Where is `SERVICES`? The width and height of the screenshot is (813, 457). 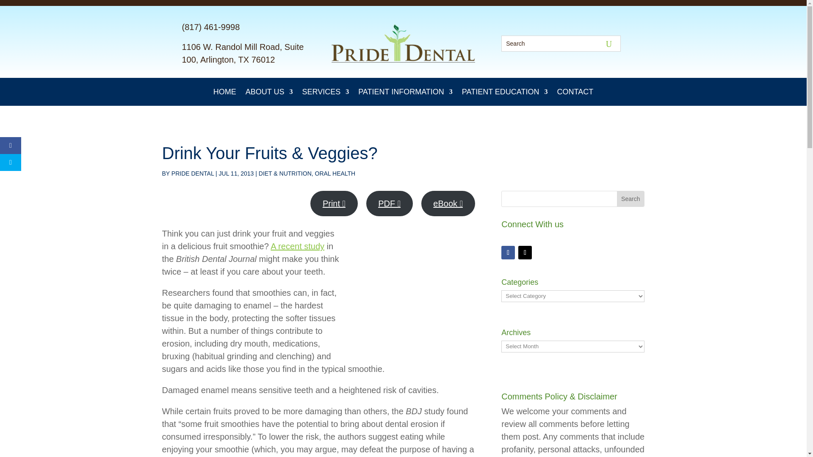 SERVICES is located at coordinates (325, 94).